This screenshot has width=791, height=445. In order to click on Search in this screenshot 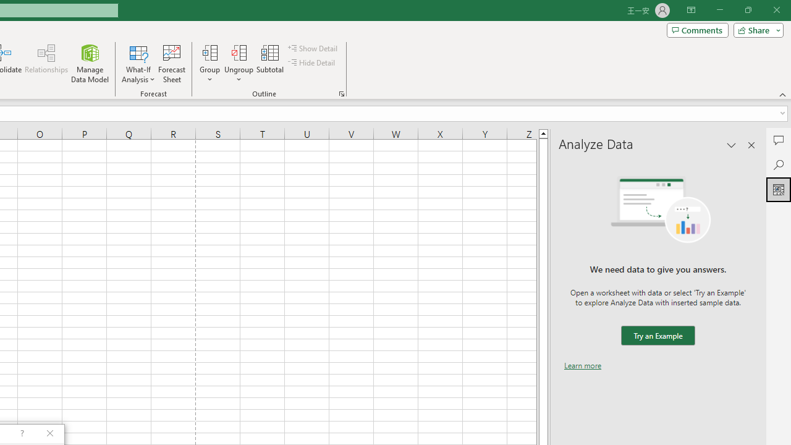, I will do `click(779, 164)`.